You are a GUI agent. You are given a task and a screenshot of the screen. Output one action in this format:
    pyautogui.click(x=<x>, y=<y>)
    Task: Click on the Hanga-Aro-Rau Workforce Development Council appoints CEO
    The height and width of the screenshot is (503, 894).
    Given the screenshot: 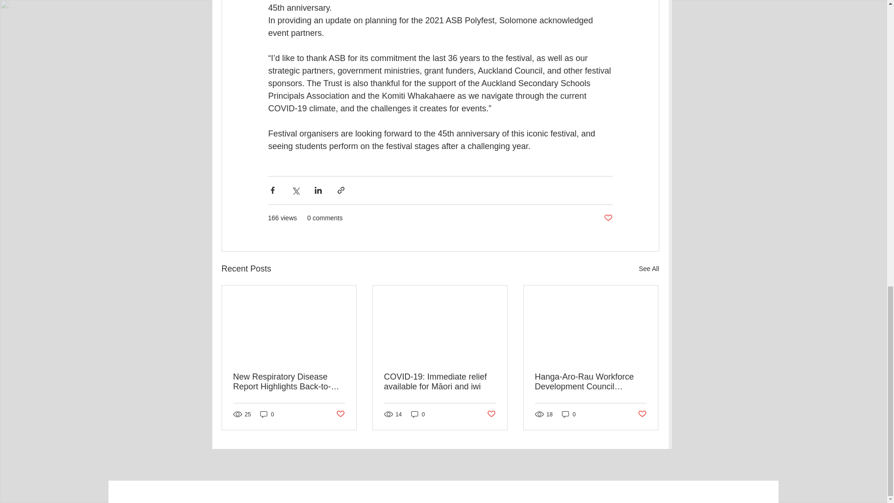 What is the action you would take?
    pyautogui.click(x=590, y=382)
    